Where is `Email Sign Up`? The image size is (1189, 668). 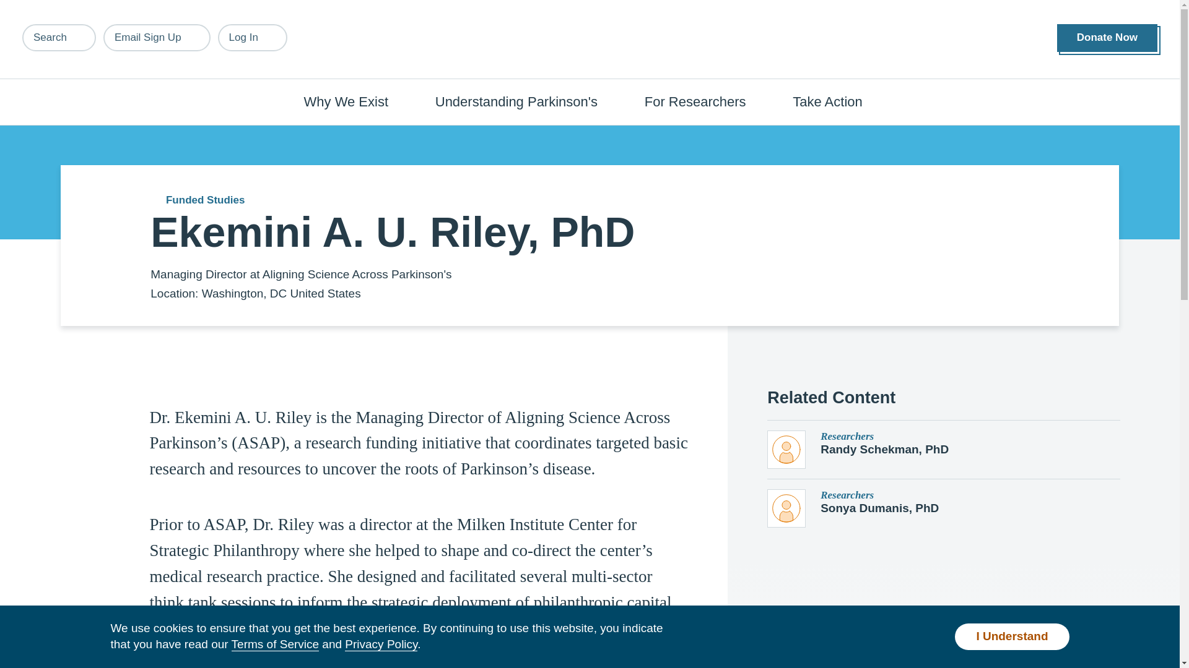
Email Sign Up is located at coordinates (157, 37).